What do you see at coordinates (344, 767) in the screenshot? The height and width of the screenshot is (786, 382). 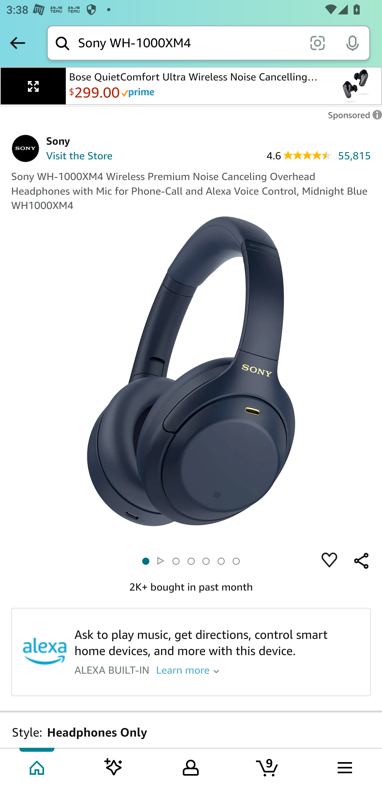 I see `Browse menu Tab 5 of 5` at bounding box center [344, 767].